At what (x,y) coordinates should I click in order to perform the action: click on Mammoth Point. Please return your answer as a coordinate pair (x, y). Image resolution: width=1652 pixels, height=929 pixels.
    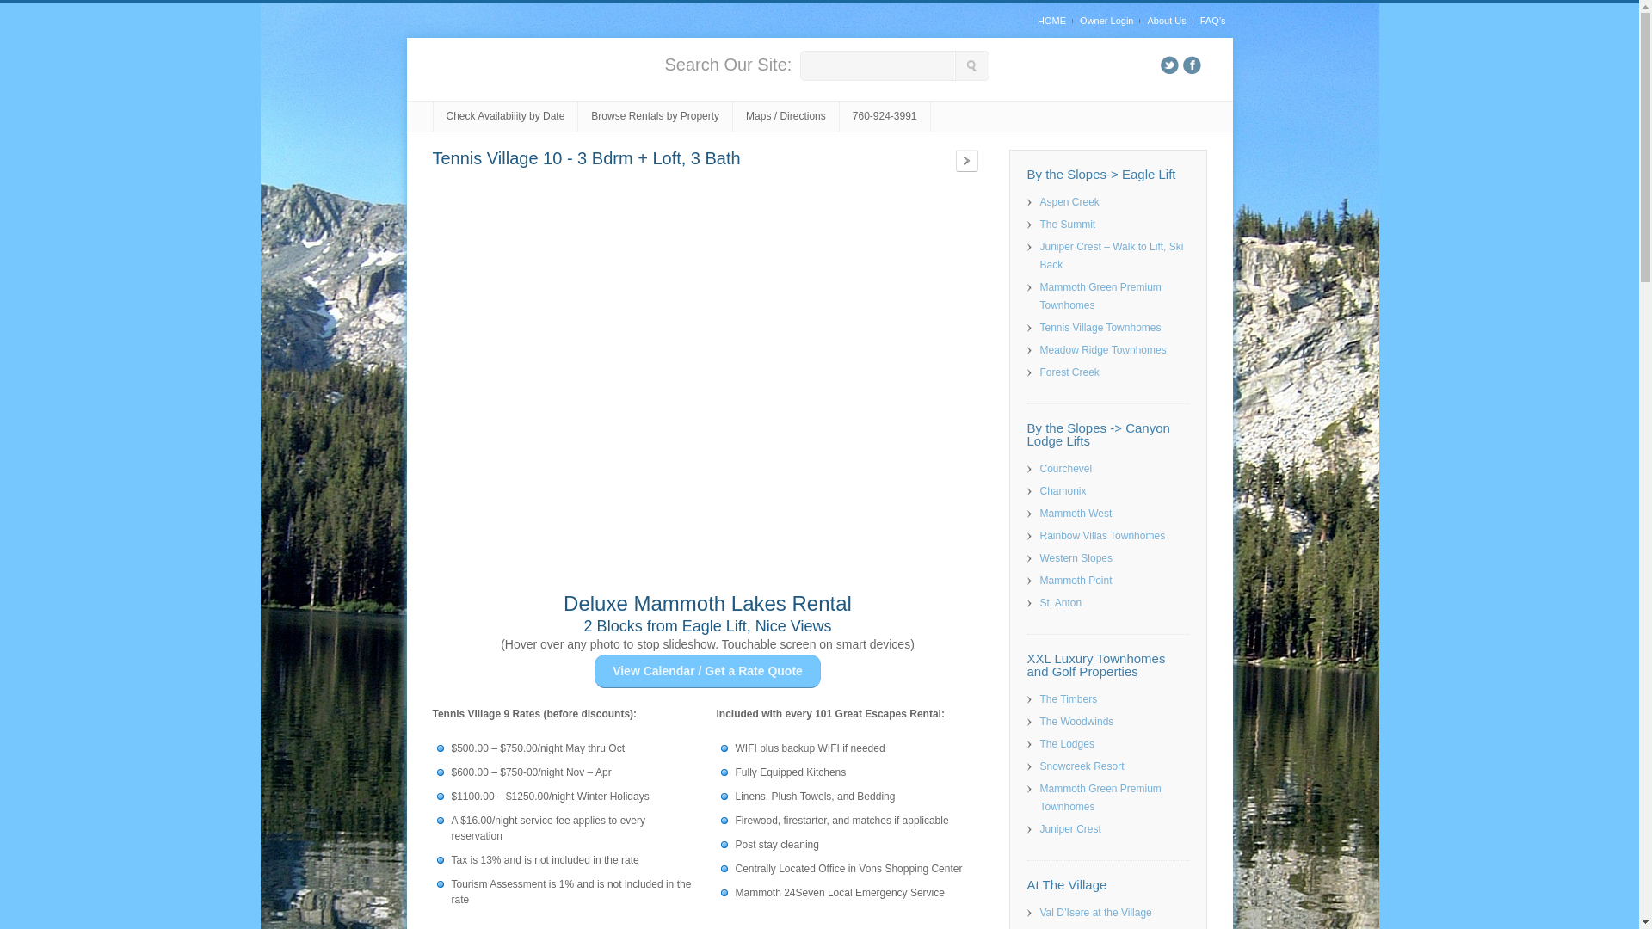
    Looking at the image, I should click on (1076, 581).